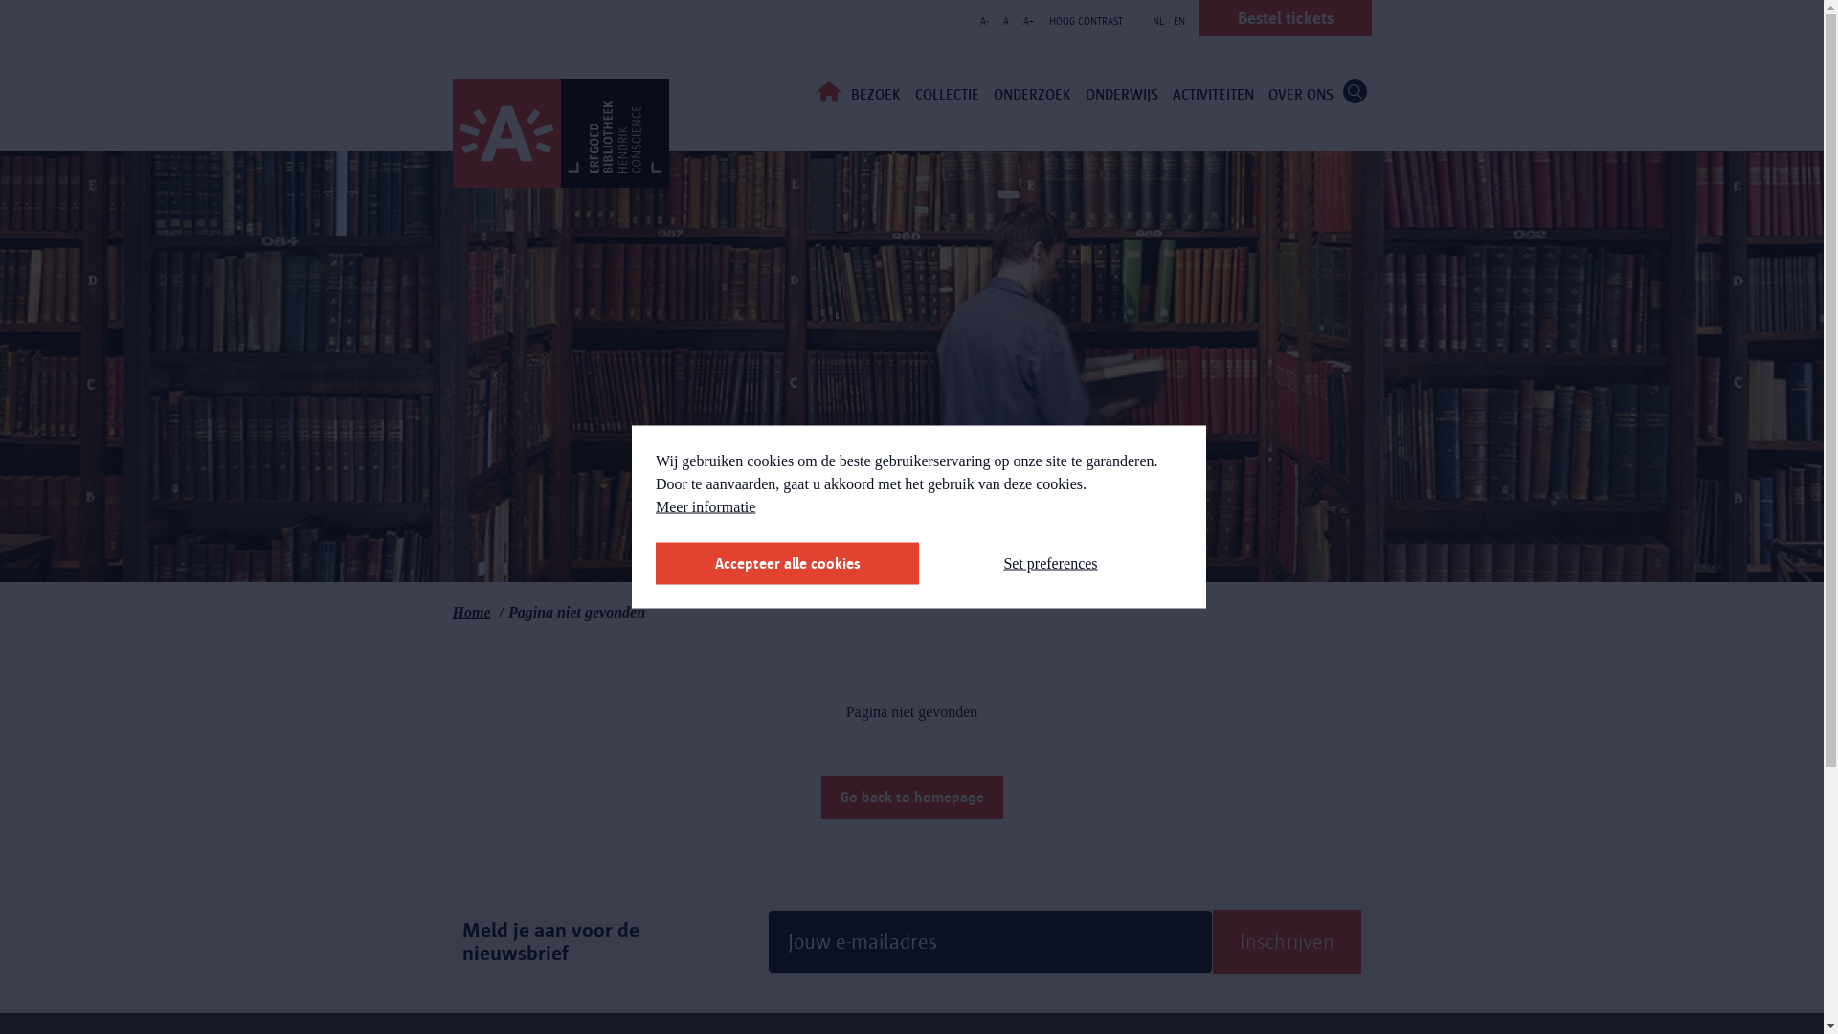 This screenshot has width=1838, height=1034. Describe the element at coordinates (1285, 18) in the screenshot. I see `Bestel tickets` at that location.